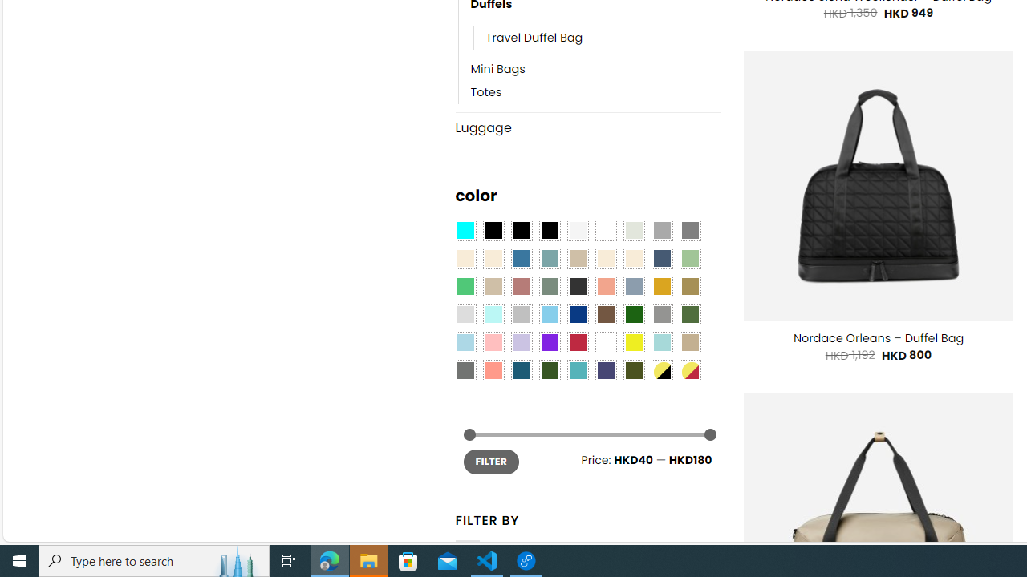 Image resolution: width=1027 pixels, height=577 pixels. What do you see at coordinates (493, 370) in the screenshot?
I see `Peach Pink` at bounding box center [493, 370].